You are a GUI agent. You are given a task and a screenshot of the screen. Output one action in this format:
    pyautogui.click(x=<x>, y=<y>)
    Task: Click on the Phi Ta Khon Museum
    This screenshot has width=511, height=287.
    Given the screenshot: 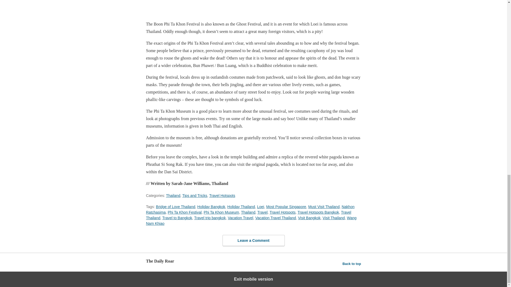 What is the action you would take?
    pyautogui.click(x=221, y=212)
    